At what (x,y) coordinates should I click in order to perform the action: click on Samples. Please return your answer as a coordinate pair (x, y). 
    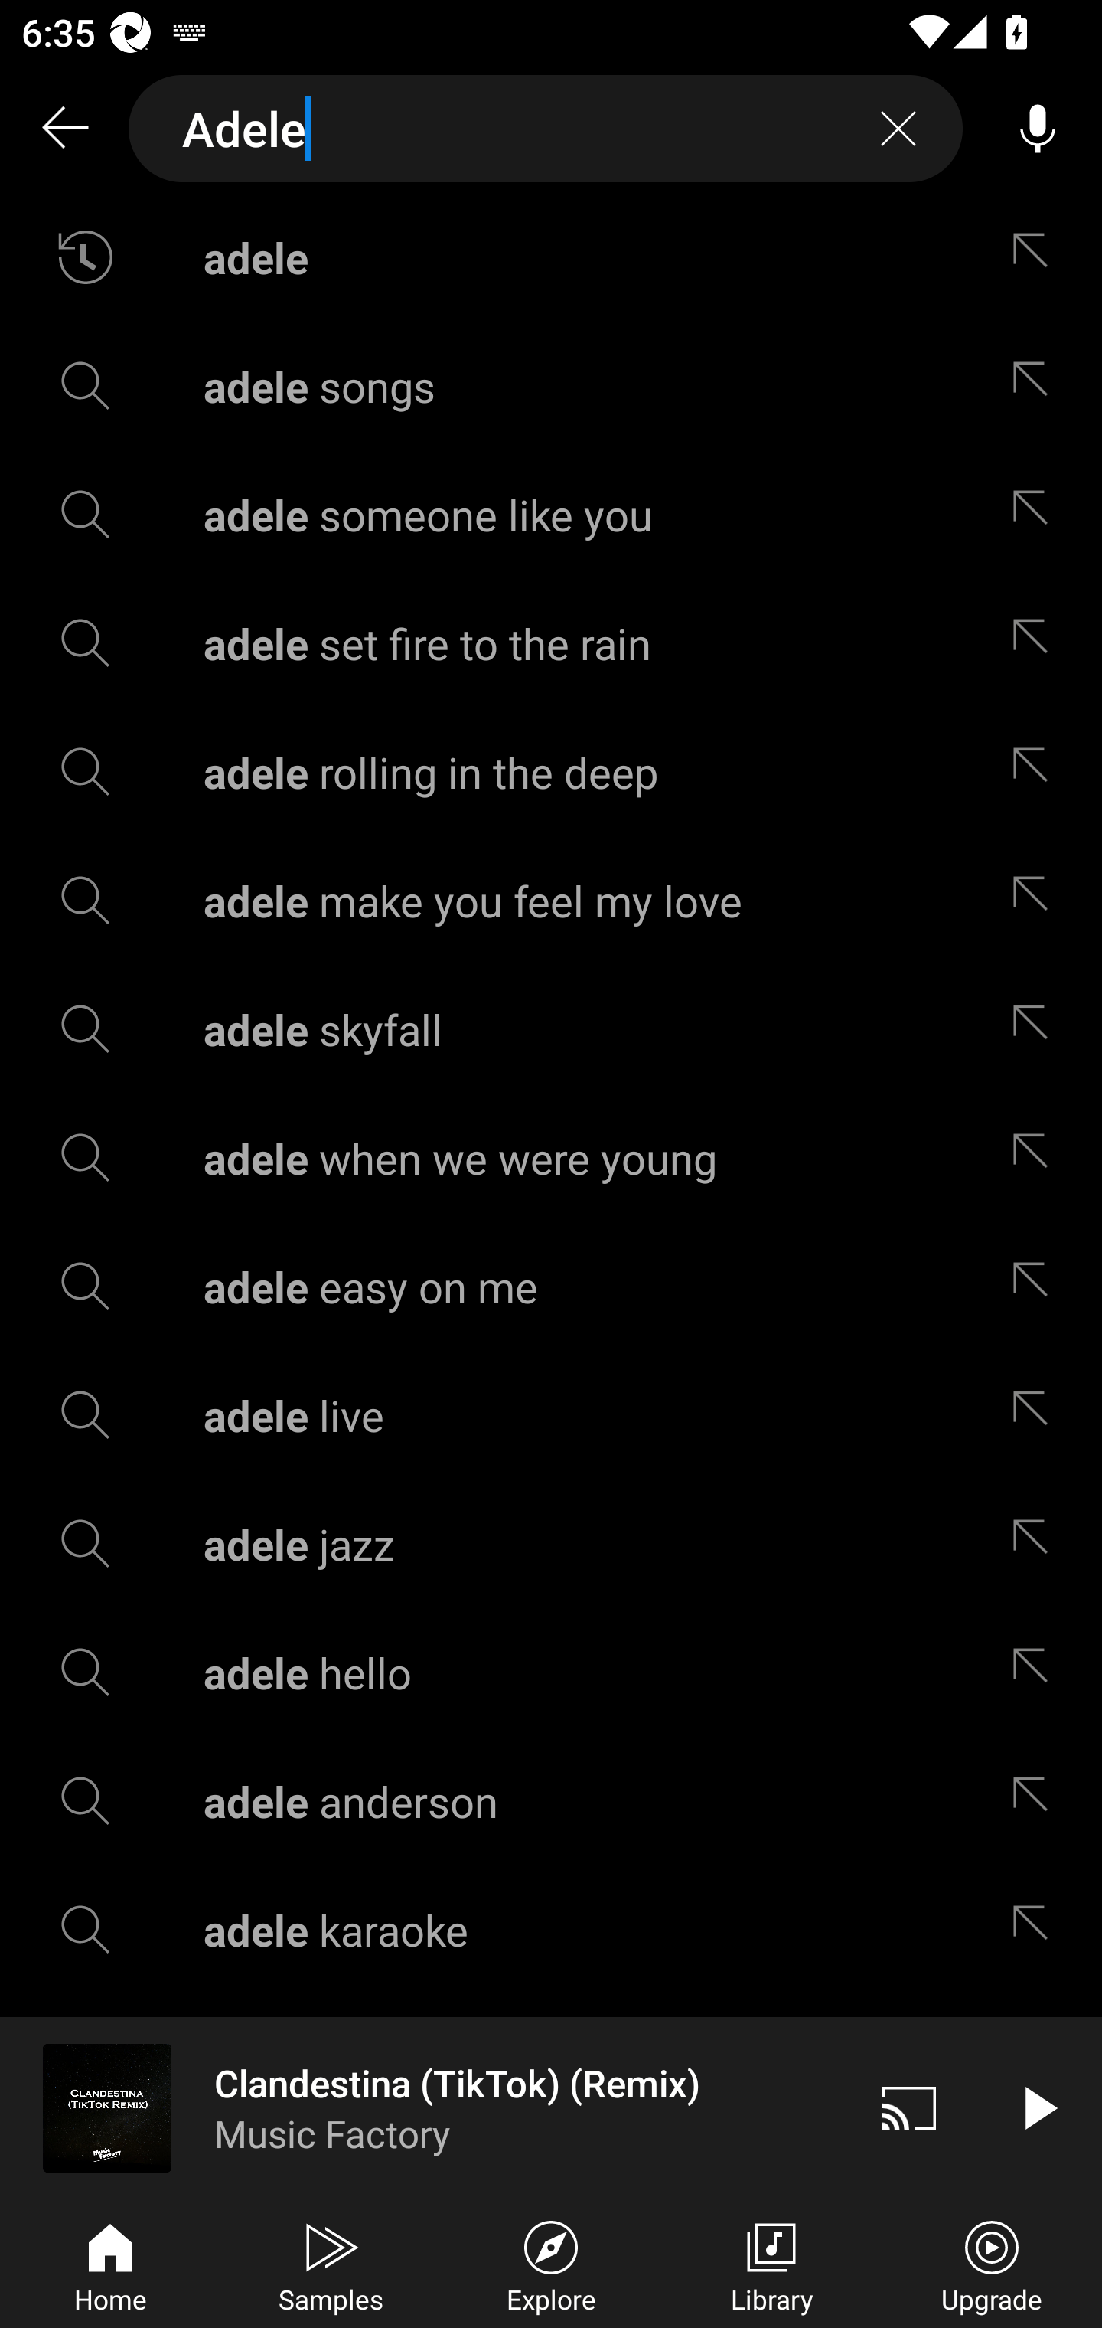
    Looking at the image, I should click on (331, 2264).